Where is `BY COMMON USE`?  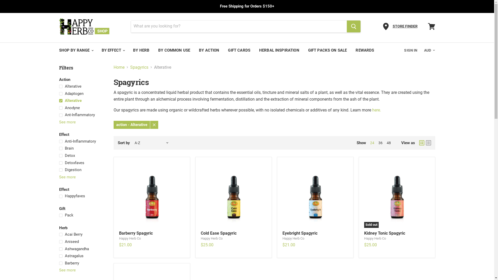 BY COMMON USE is located at coordinates (174, 50).